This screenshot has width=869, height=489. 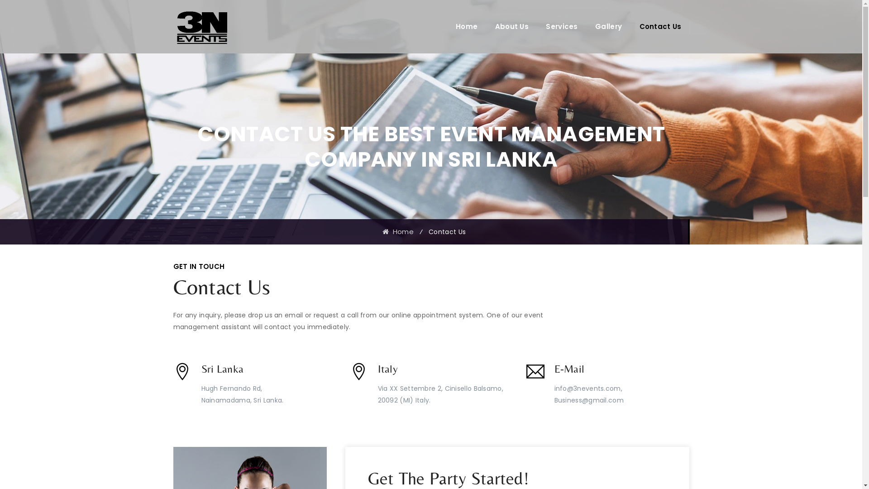 I want to click on Contact Us, so click(x=660, y=26).